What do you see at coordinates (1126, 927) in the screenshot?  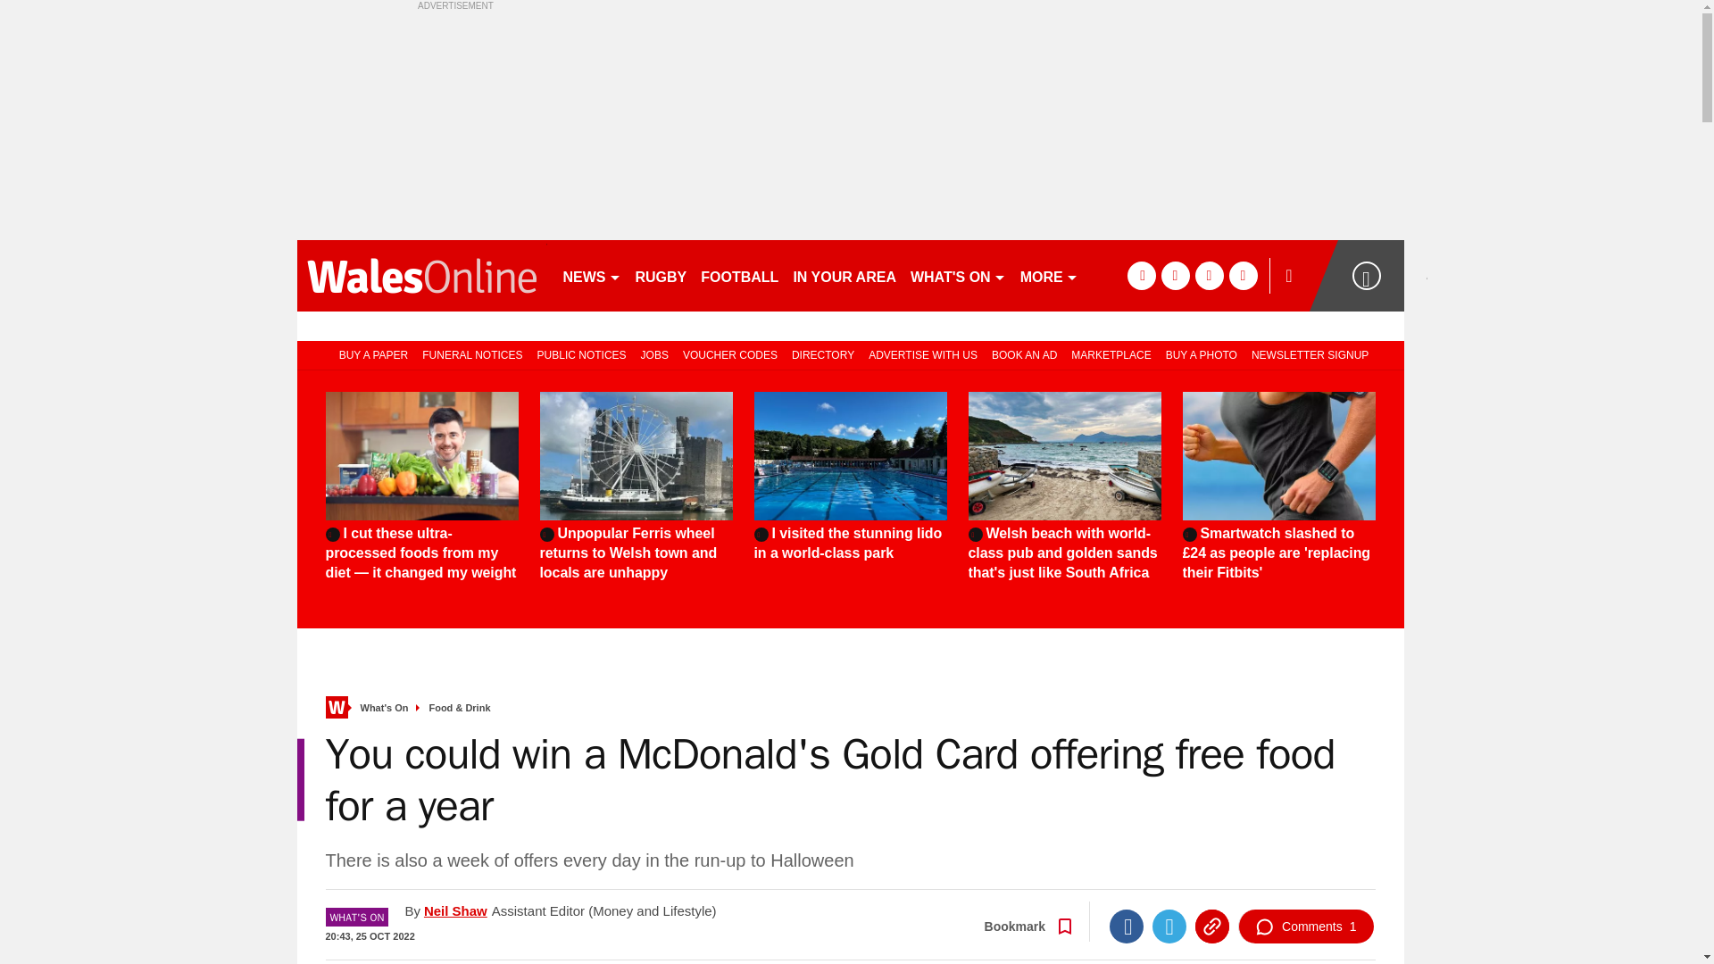 I see `Facebook` at bounding box center [1126, 927].